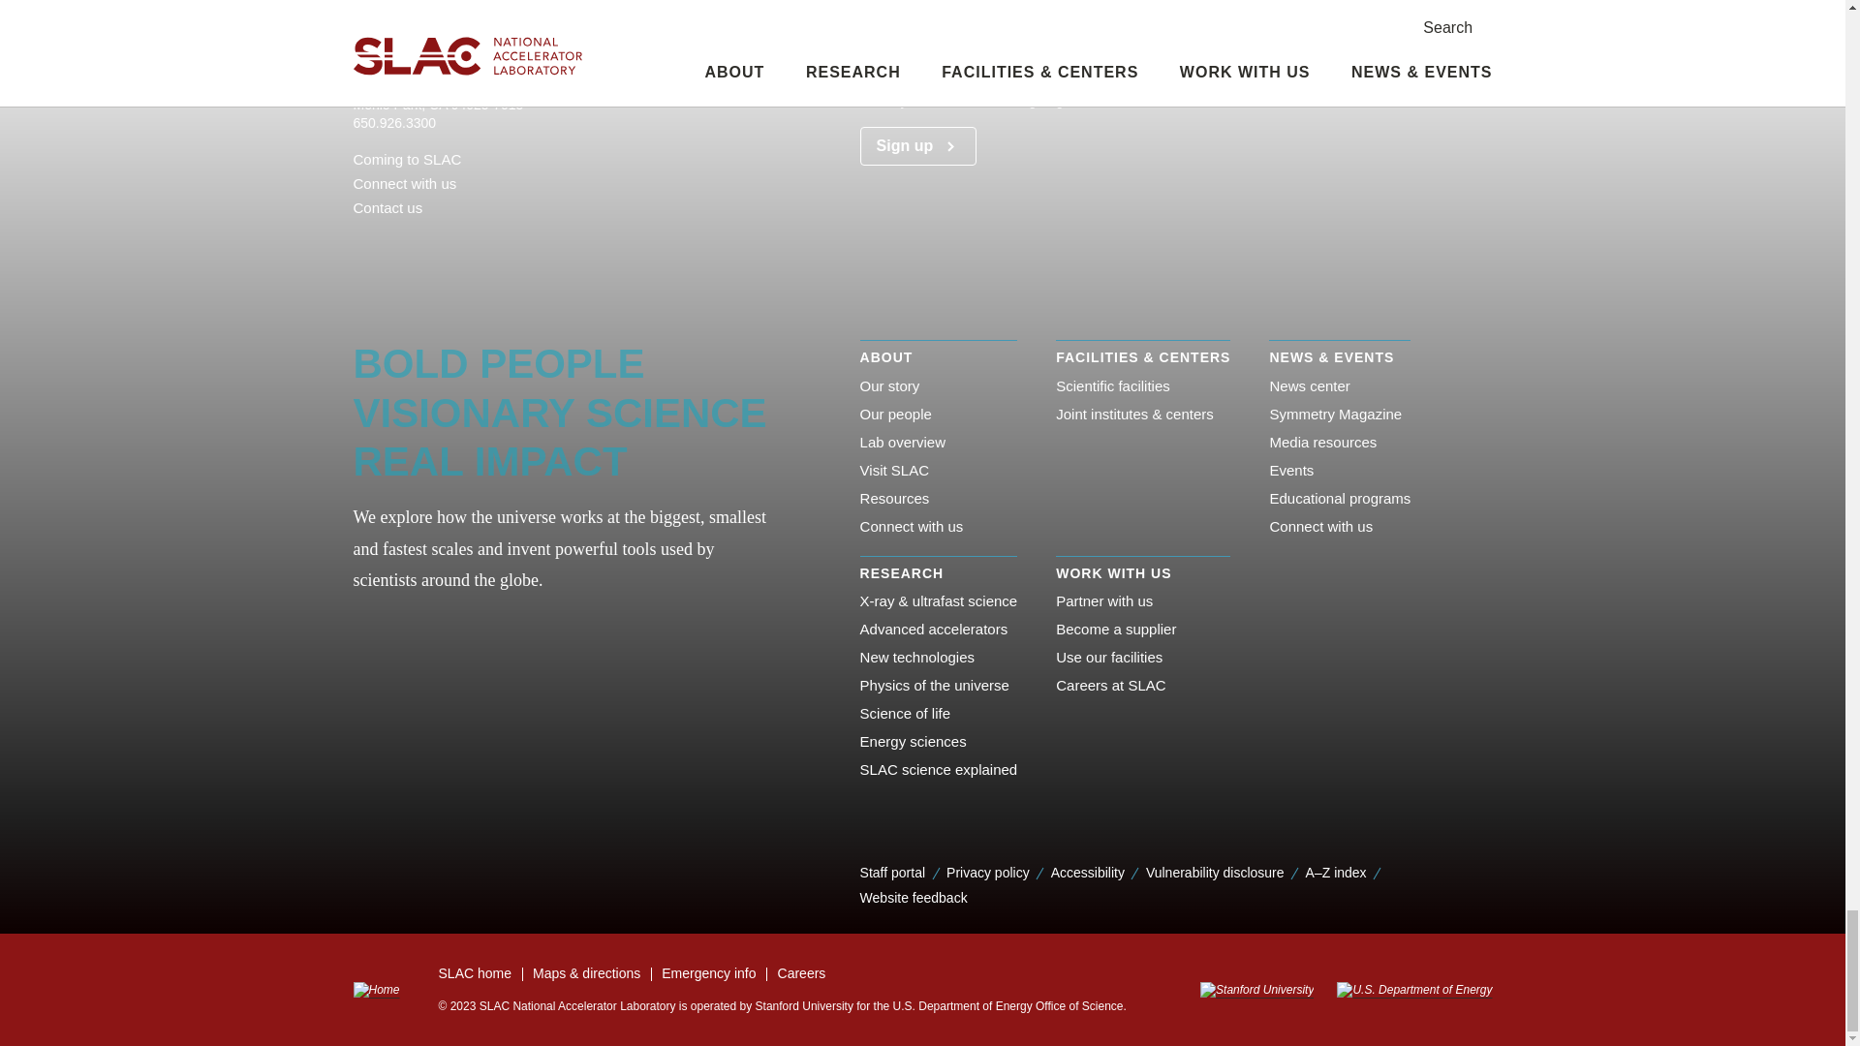 The height and width of the screenshot is (1046, 1860). I want to click on Home, so click(376, 990).